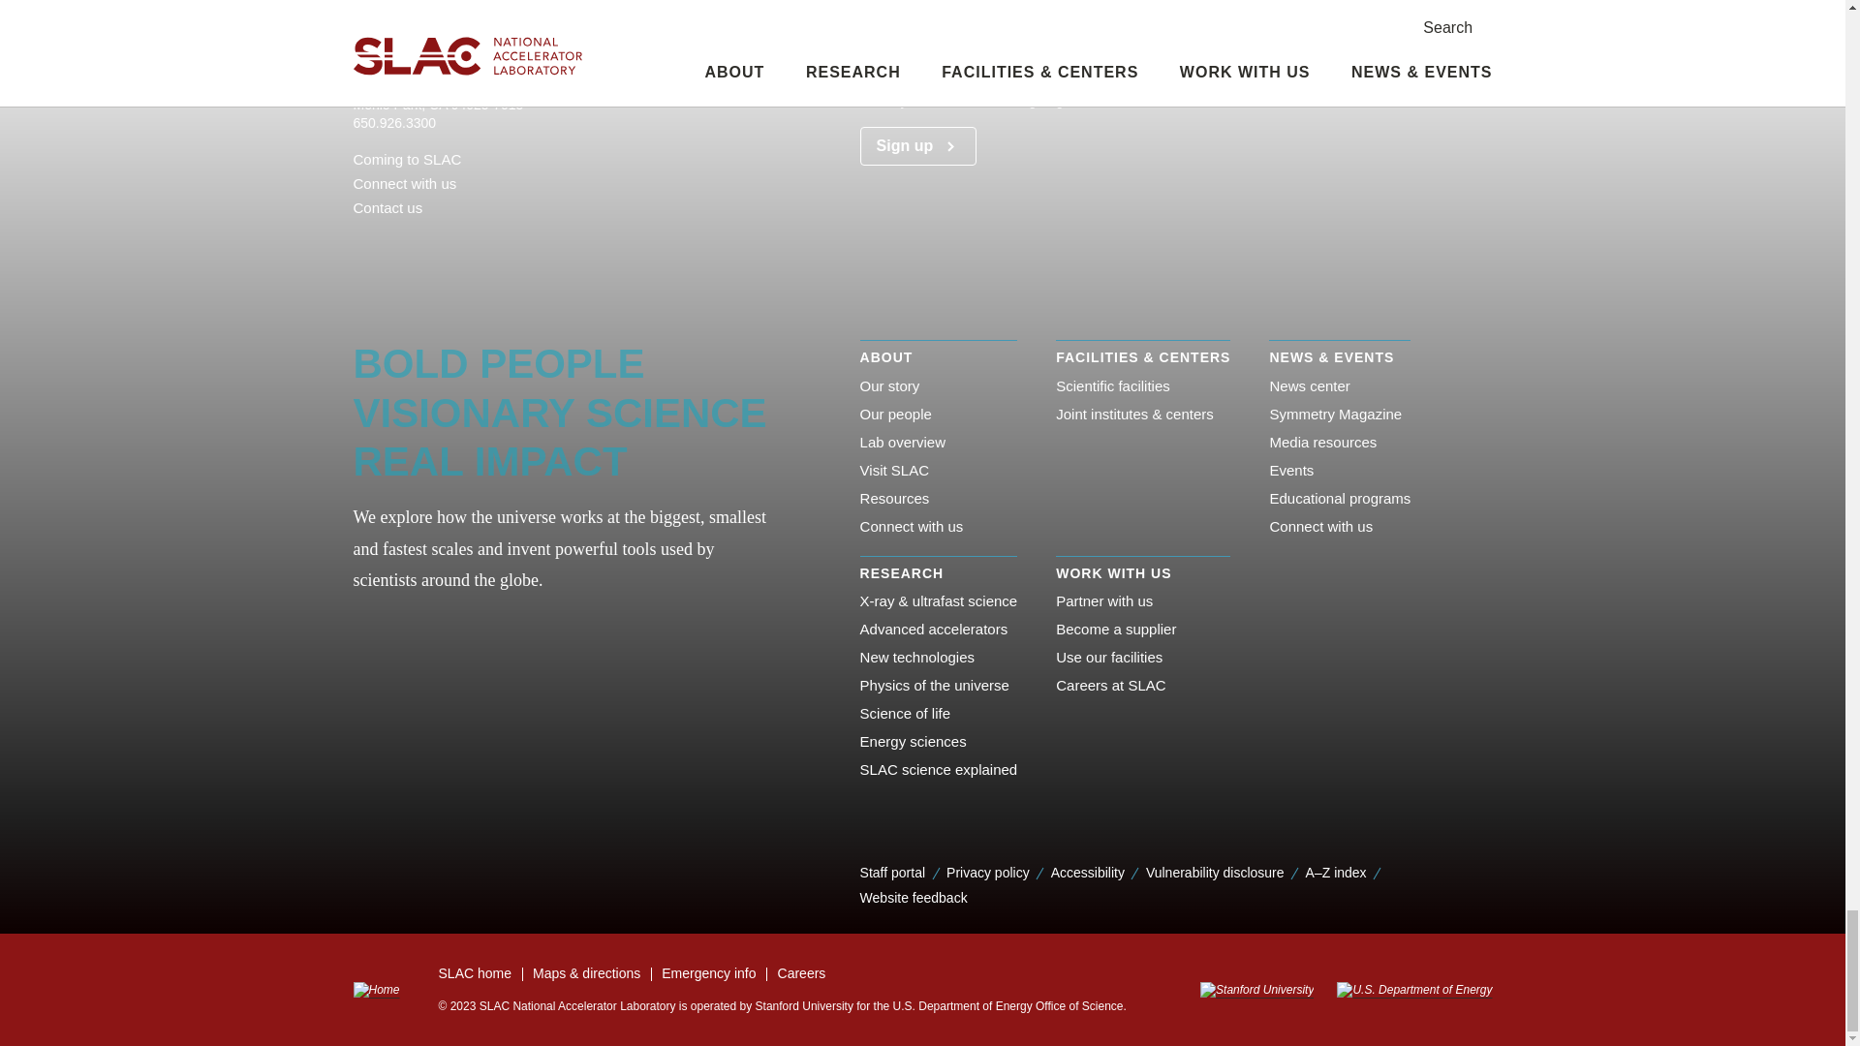 The height and width of the screenshot is (1046, 1860). I want to click on Home, so click(376, 990).